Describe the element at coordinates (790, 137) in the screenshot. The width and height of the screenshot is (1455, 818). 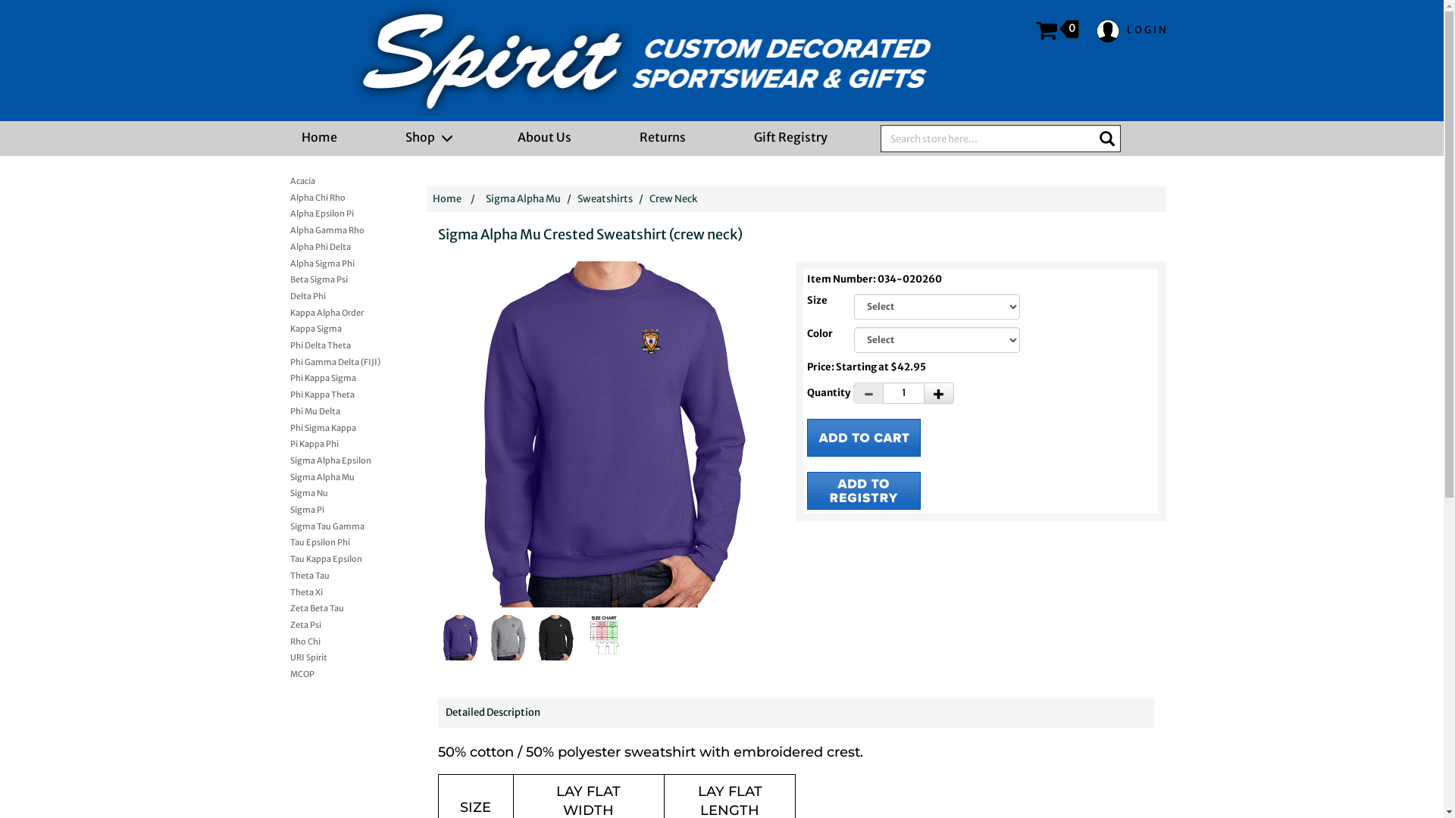
I see `Gift Registry` at that location.